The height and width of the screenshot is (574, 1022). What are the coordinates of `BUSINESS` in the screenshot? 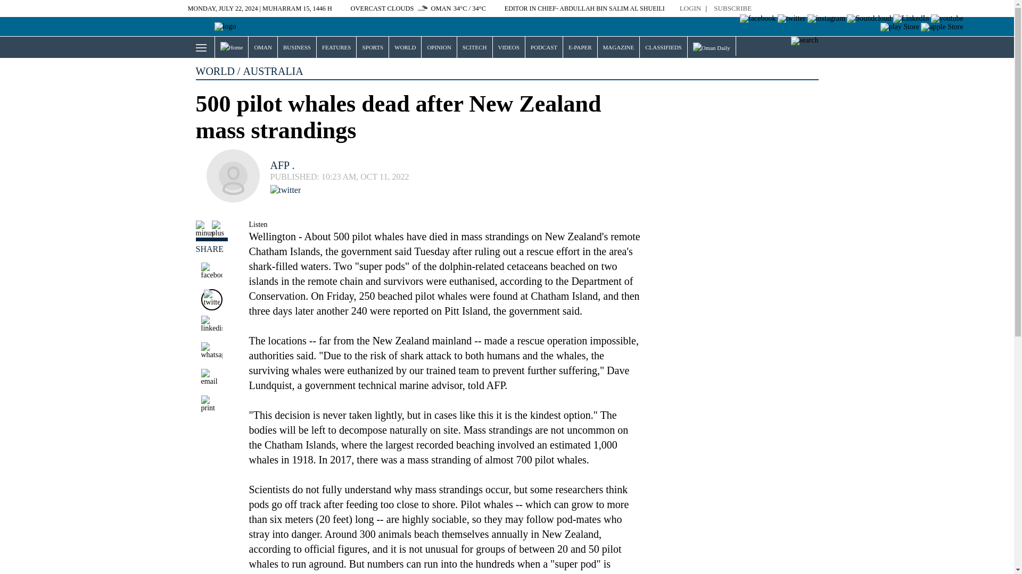 It's located at (297, 47).